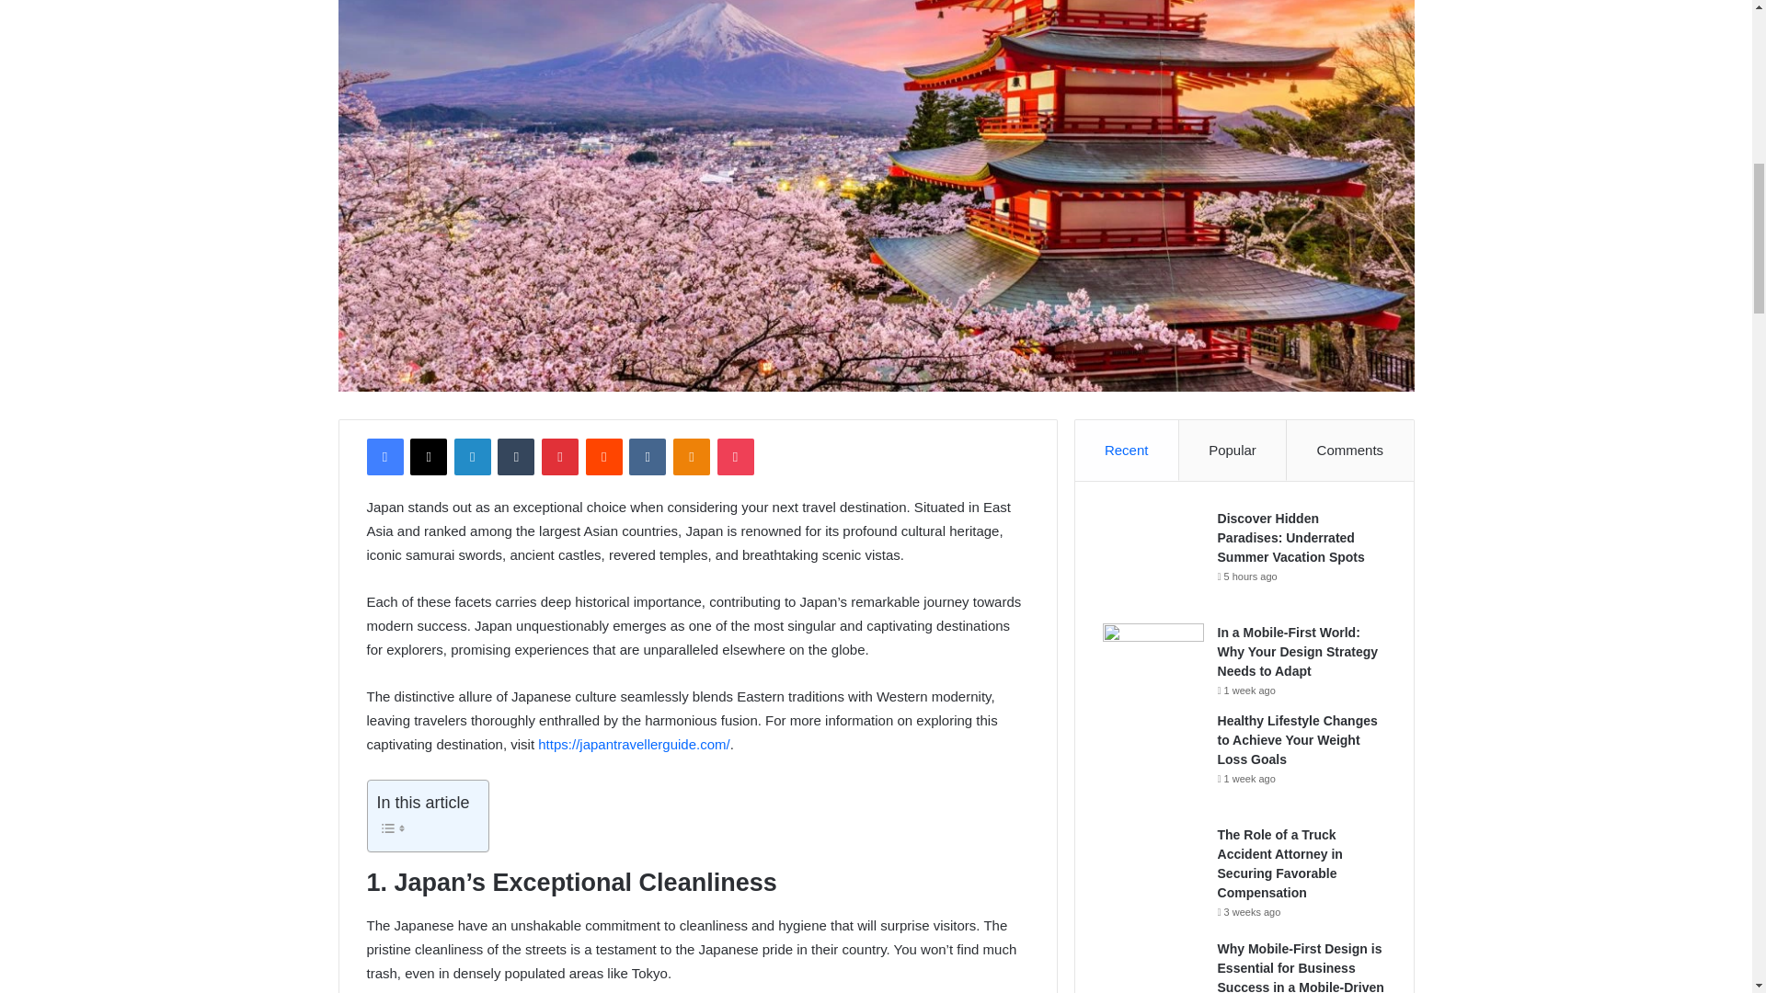 This screenshot has width=1766, height=993. Describe the element at coordinates (560, 457) in the screenshot. I see `Pinterest` at that location.